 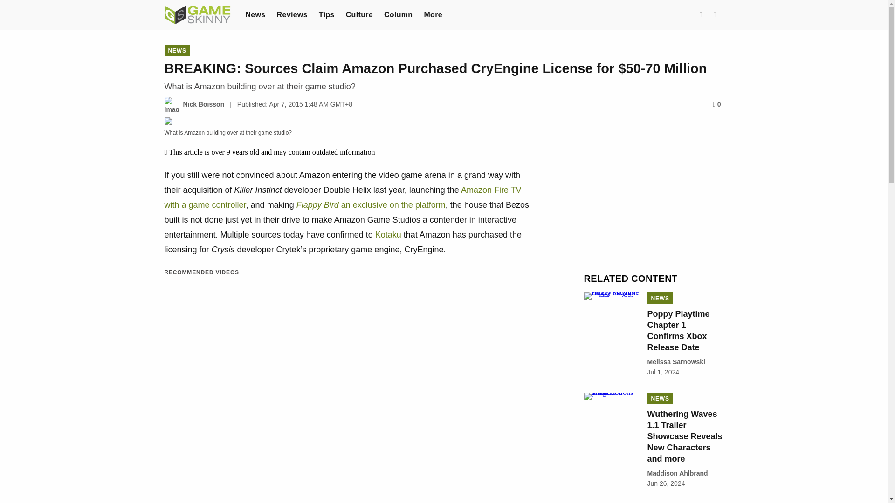 I want to click on Tips, so click(x=326, y=14).